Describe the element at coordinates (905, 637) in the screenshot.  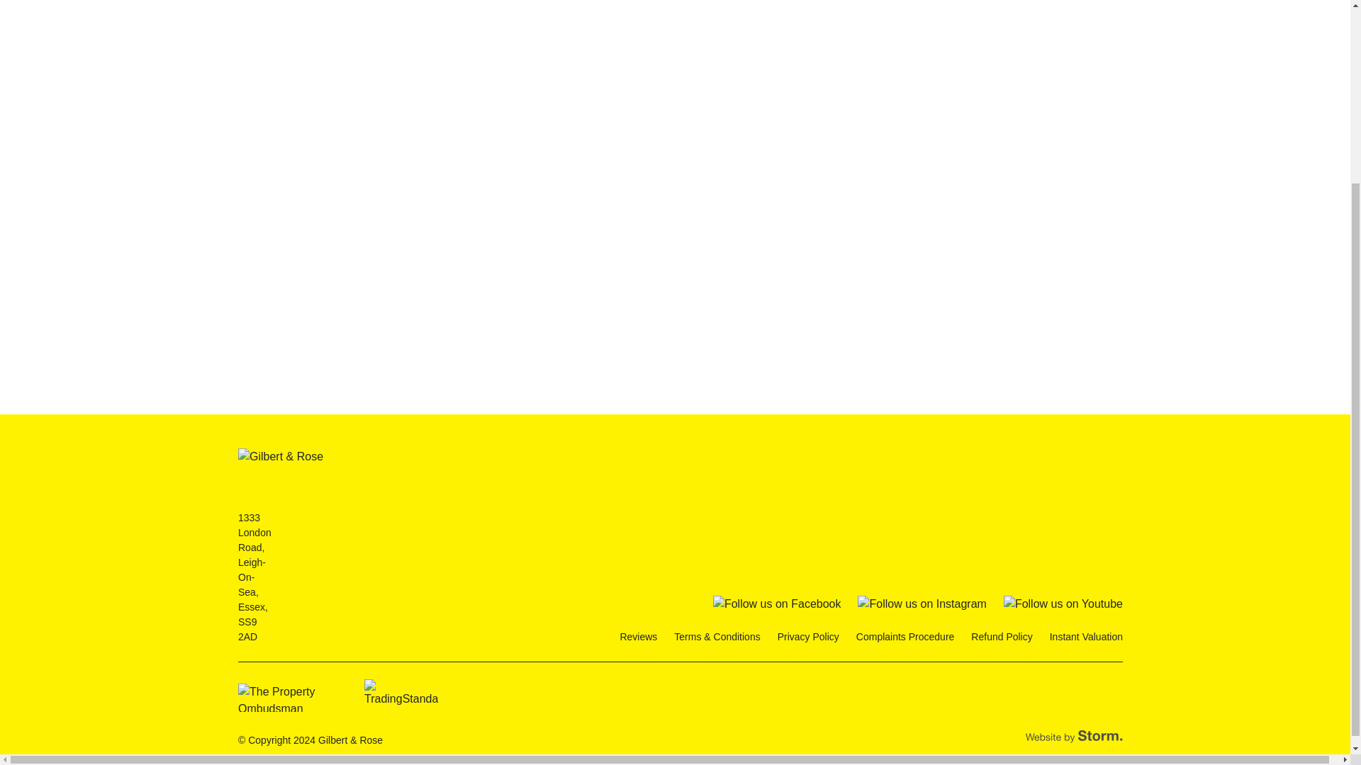
I see `Complaints Procedure` at that location.